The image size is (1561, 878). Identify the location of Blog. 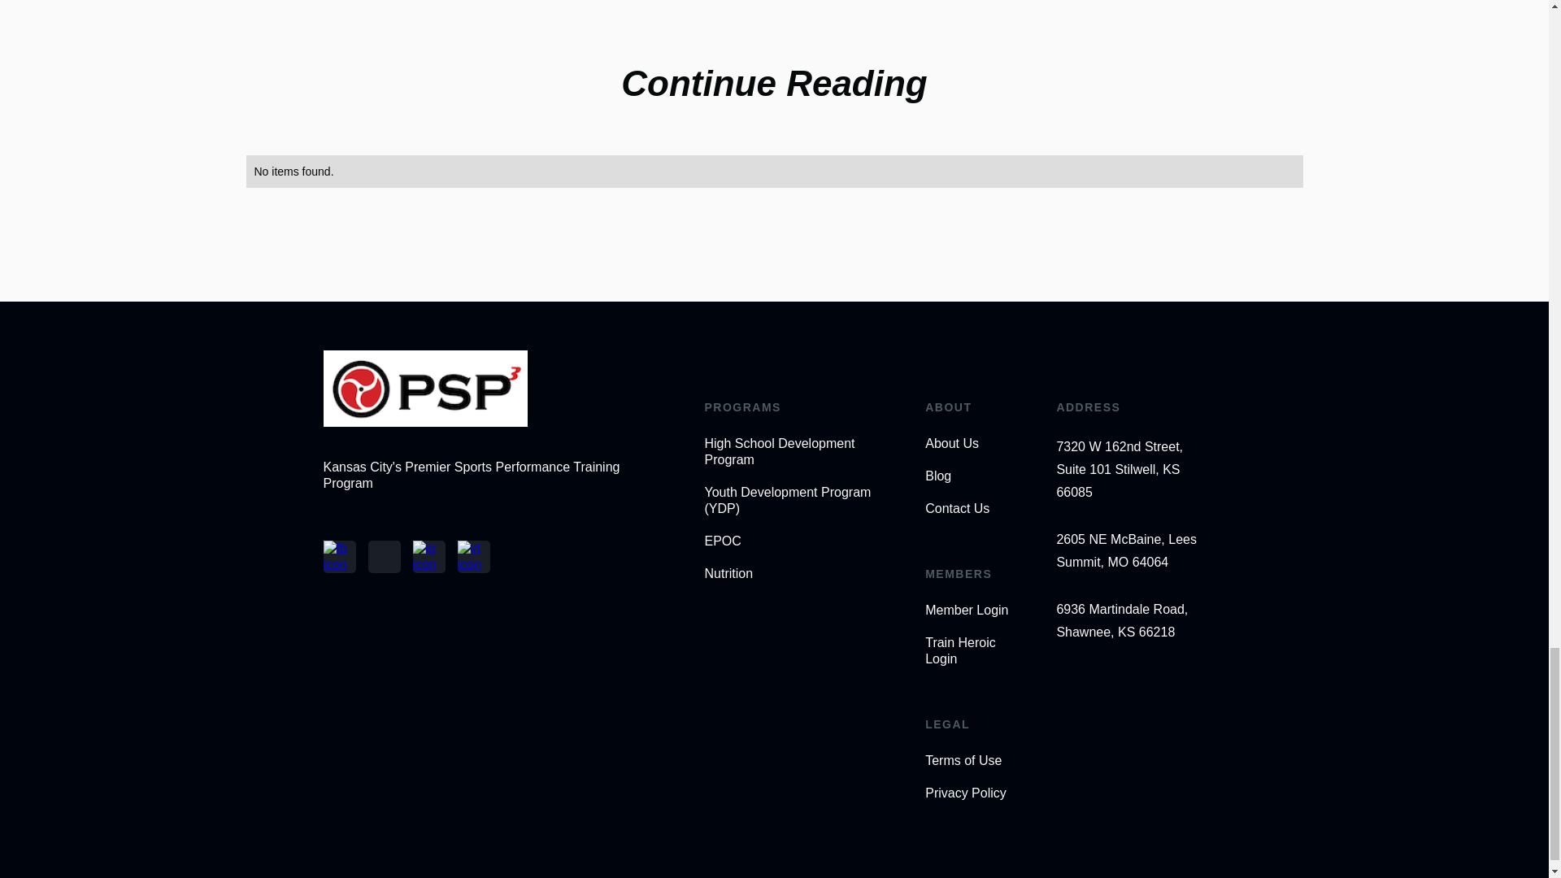
(972, 476).